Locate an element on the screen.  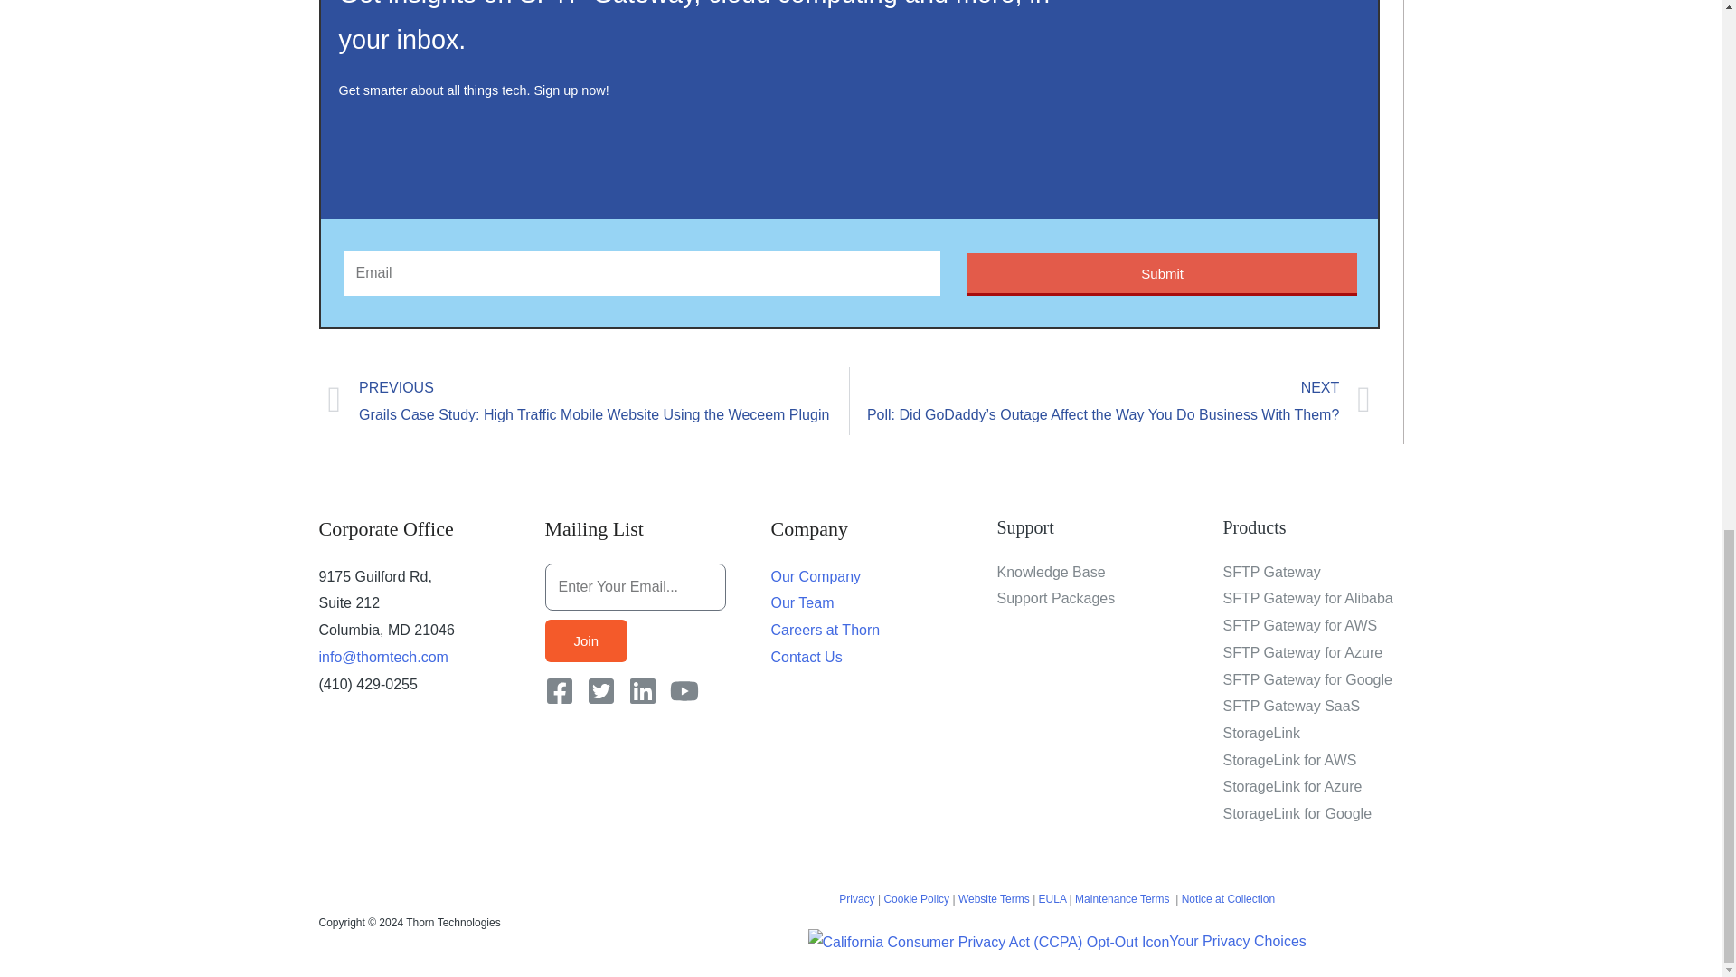
Submit is located at coordinates (1162, 274).